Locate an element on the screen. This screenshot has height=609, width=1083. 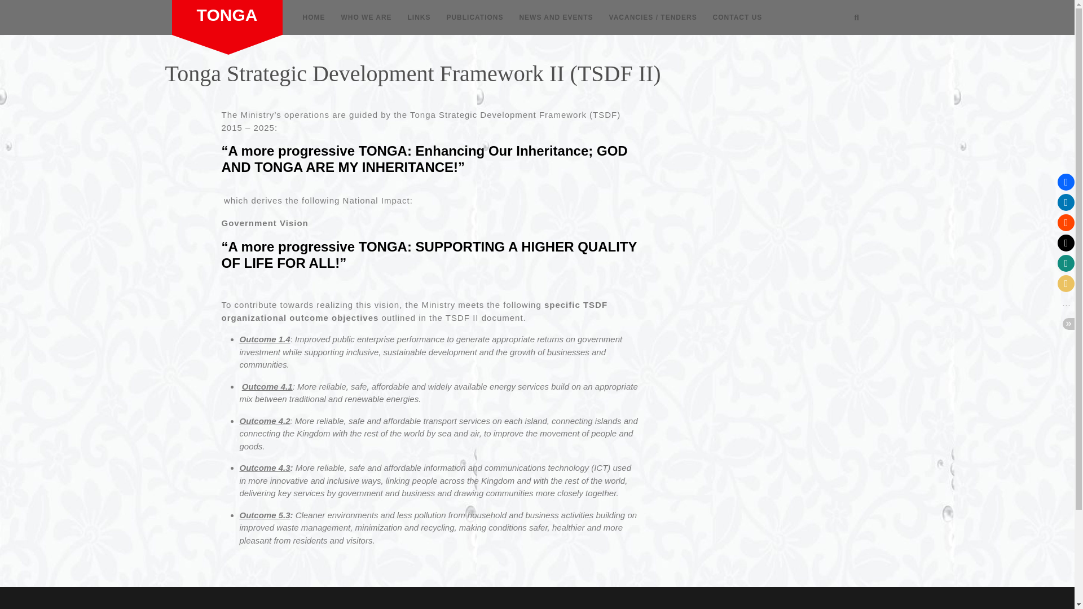
NEWS AND EVENTS is located at coordinates (556, 17).